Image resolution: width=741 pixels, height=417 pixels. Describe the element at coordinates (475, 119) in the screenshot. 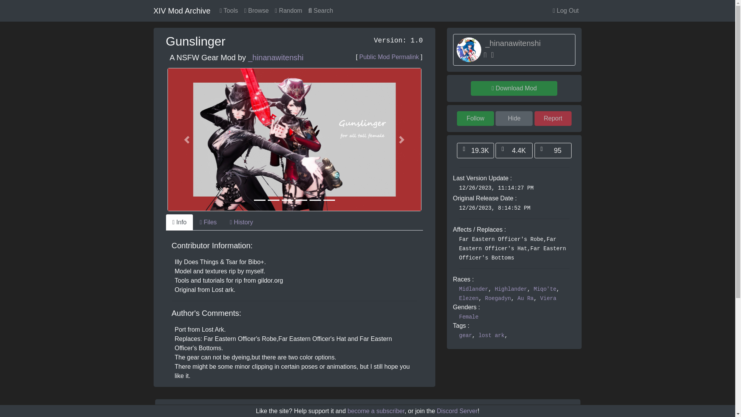

I see `Follow` at that location.